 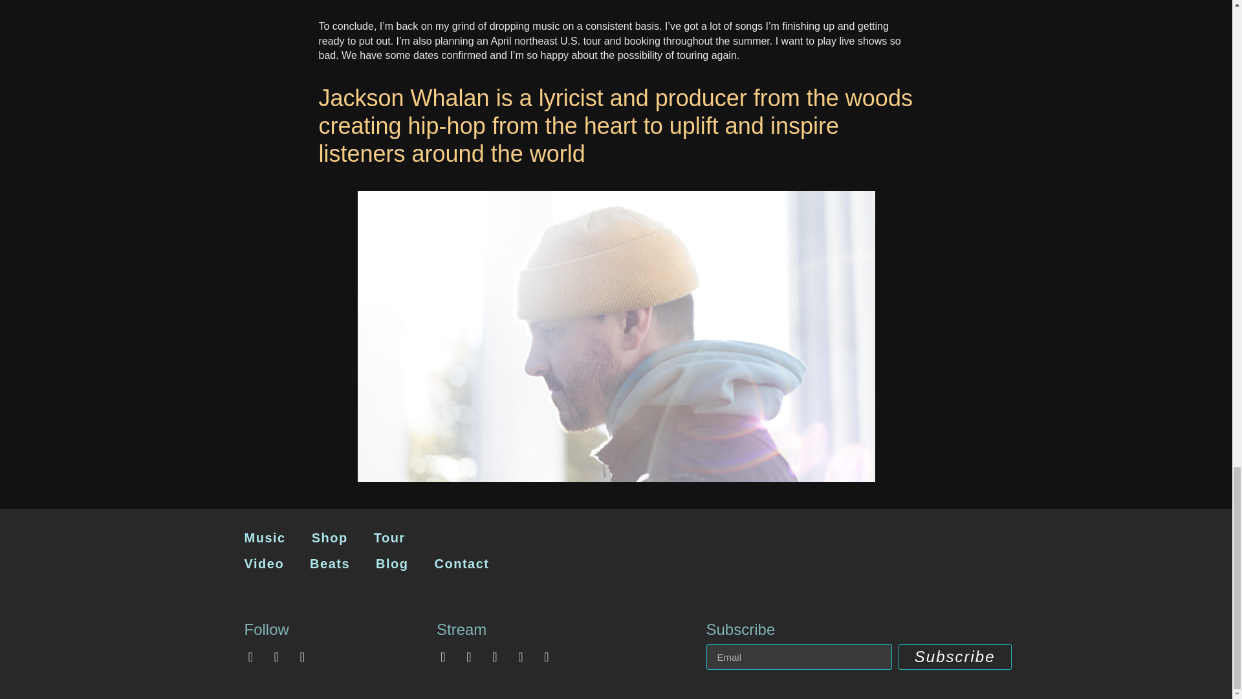 I want to click on Video, so click(x=264, y=564).